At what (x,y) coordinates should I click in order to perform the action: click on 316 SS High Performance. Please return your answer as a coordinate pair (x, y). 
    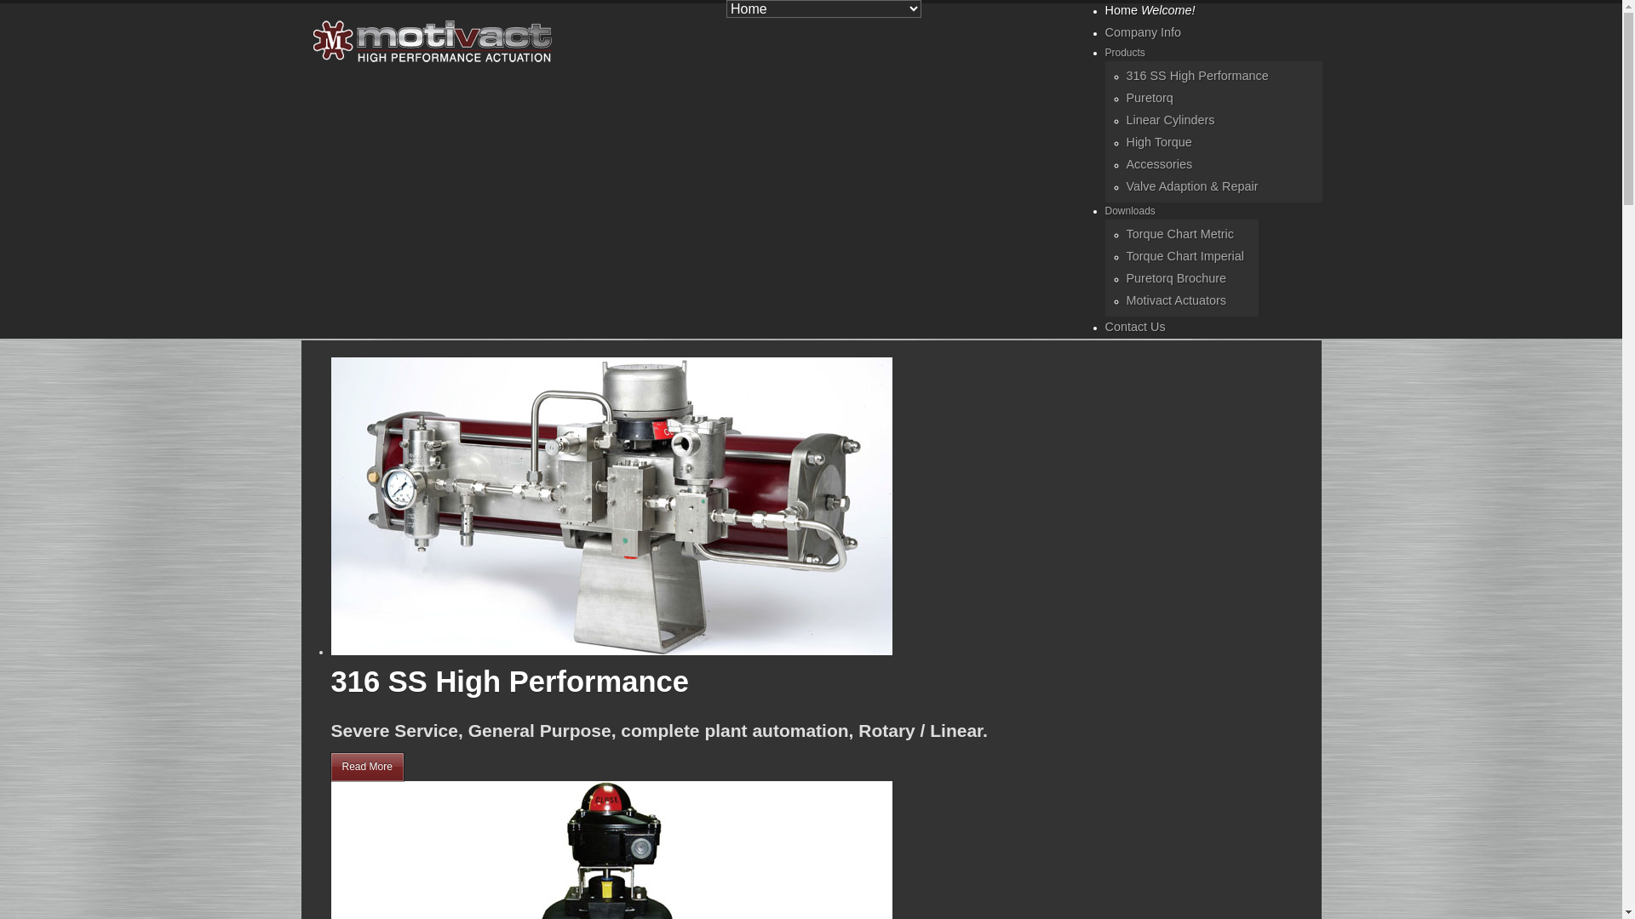
    Looking at the image, I should click on (1197, 76).